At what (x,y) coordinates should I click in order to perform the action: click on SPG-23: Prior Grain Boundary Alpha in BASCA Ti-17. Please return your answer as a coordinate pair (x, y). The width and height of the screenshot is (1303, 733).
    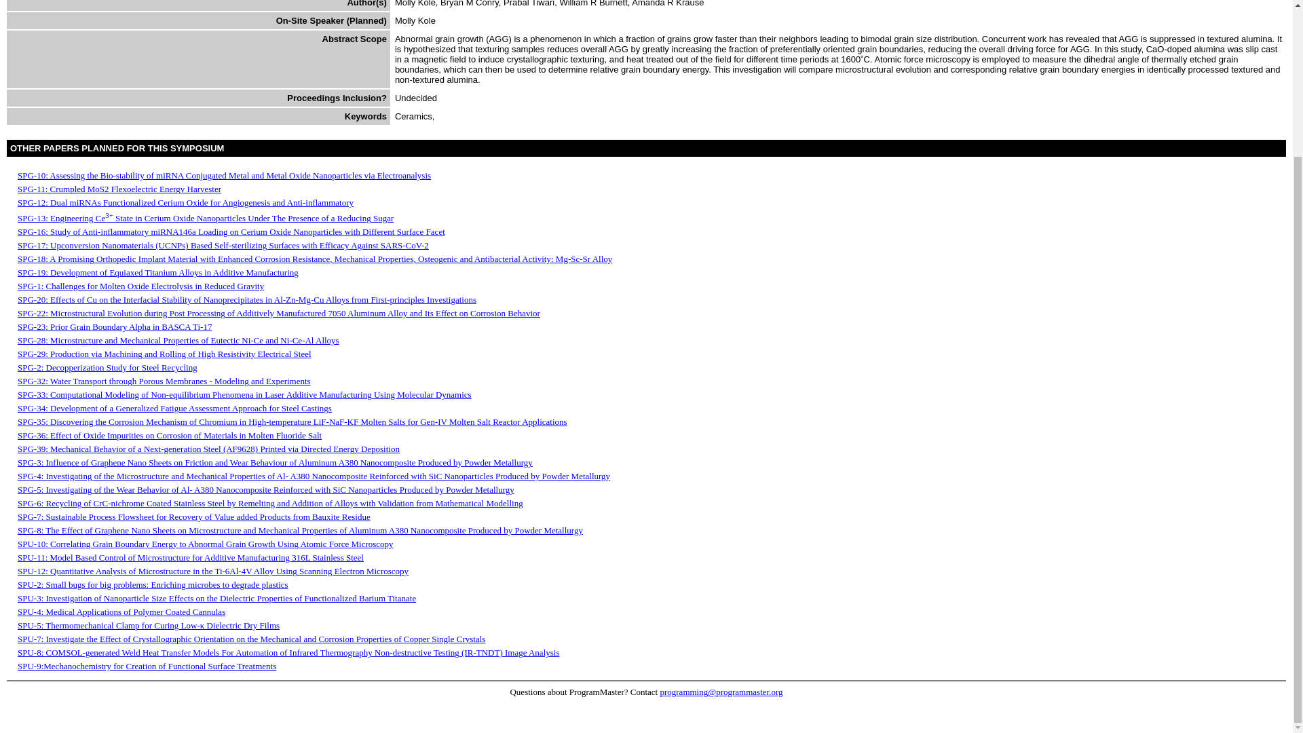
    Looking at the image, I should click on (114, 327).